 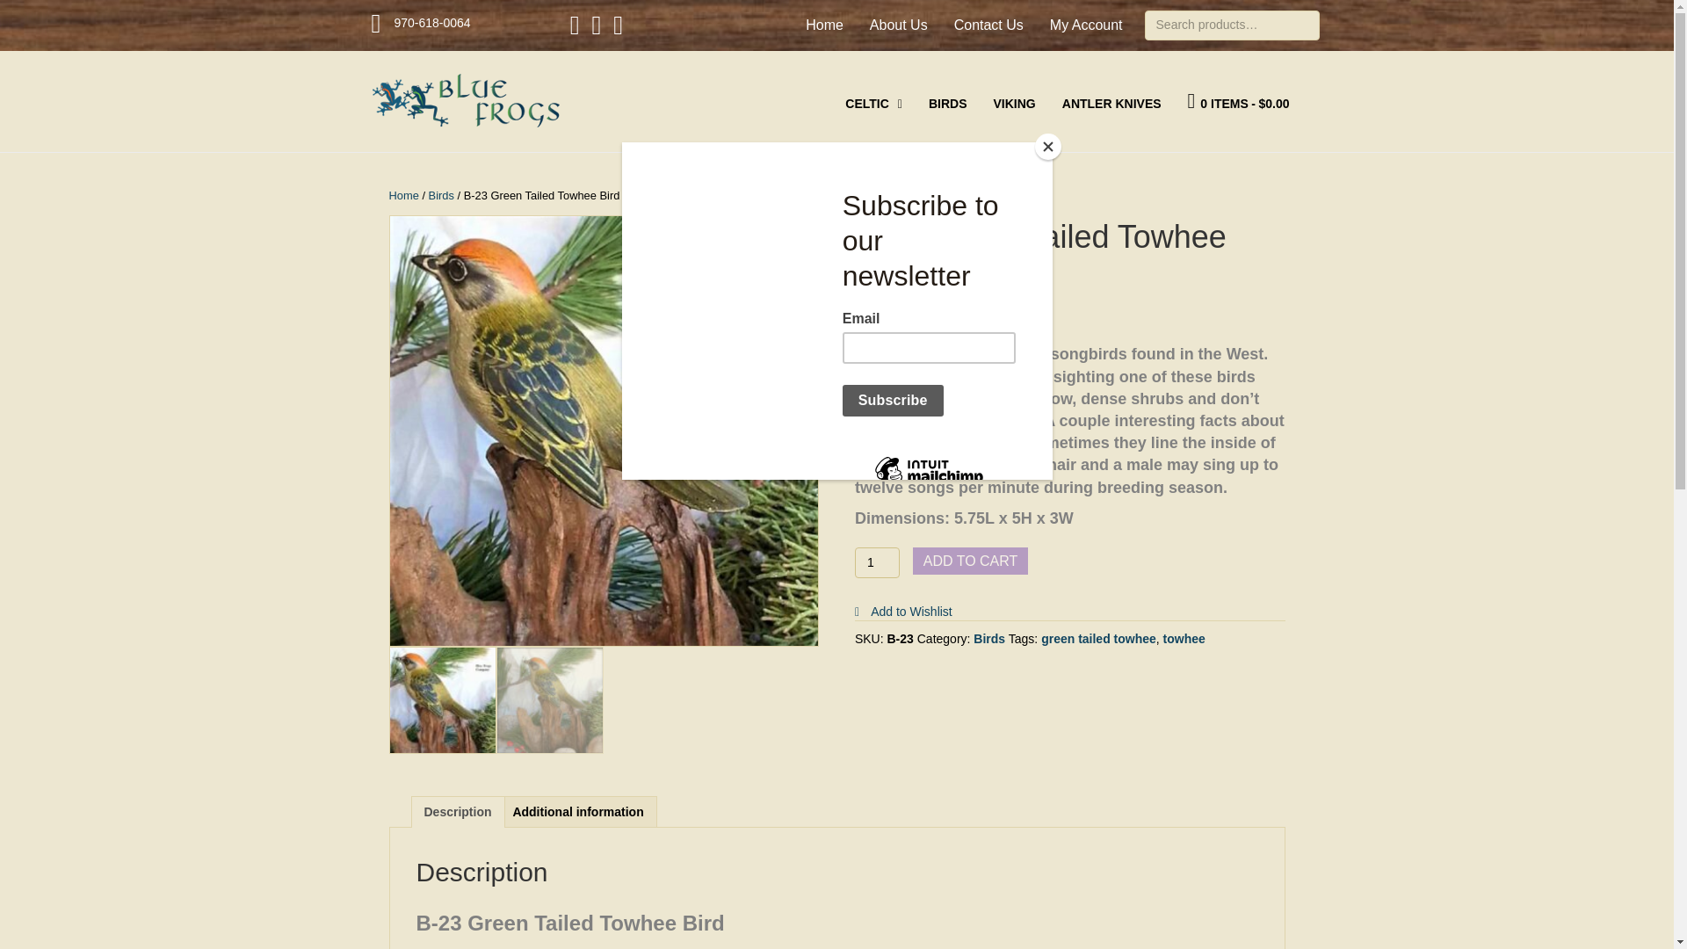 I want to click on Birds, so click(x=441, y=195).